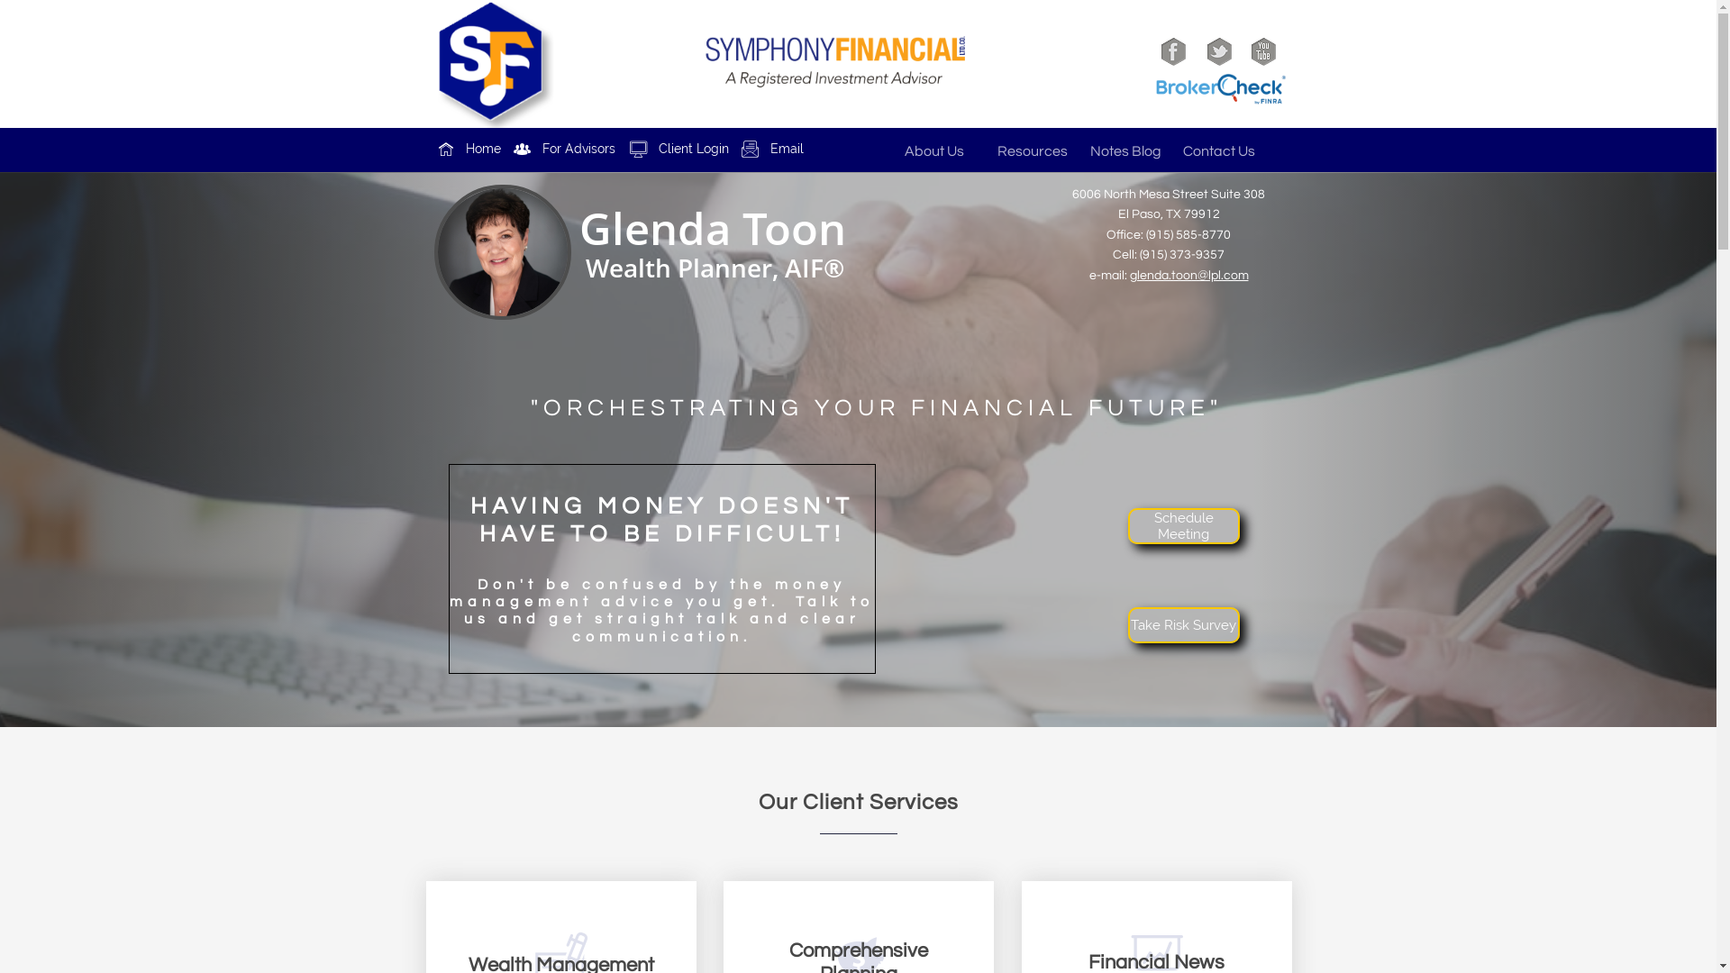  I want to click on glenda.toon@lpl.com, so click(1189, 276).